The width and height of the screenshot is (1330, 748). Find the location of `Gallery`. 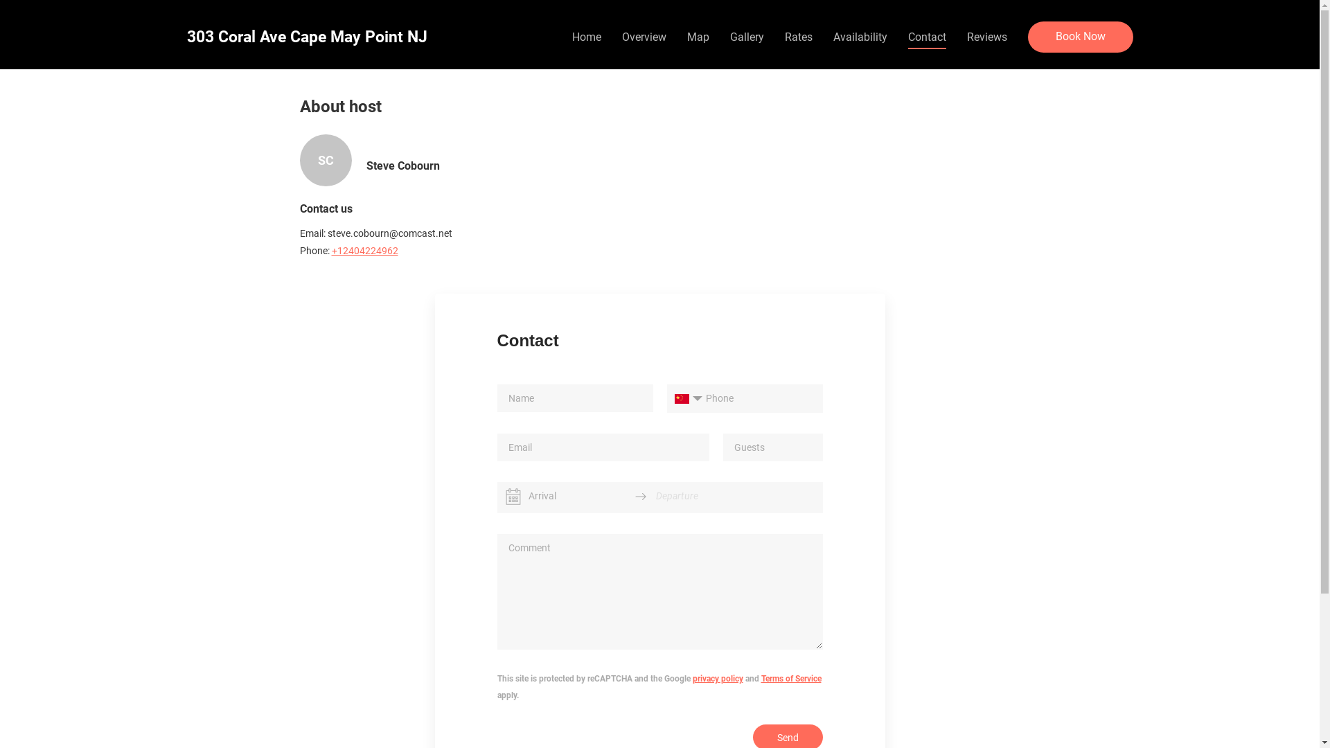

Gallery is located at coordinates (747, 37).